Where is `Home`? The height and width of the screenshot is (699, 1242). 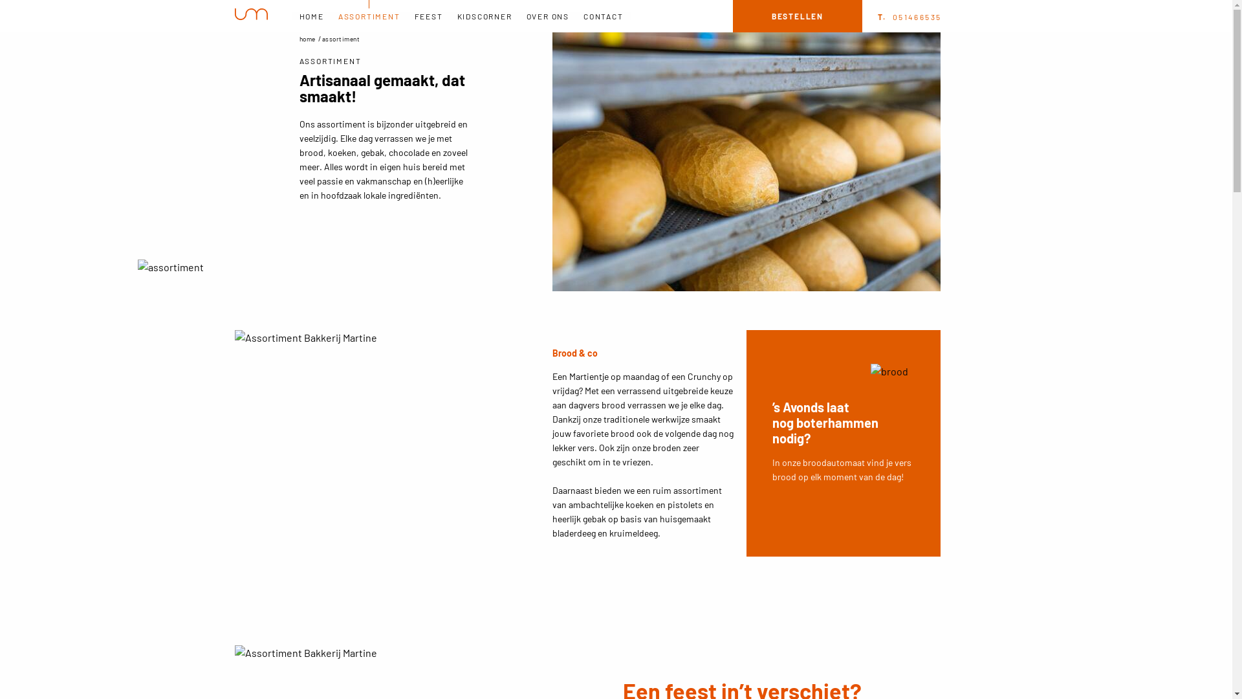
Home is located at coordinates (251, 16).